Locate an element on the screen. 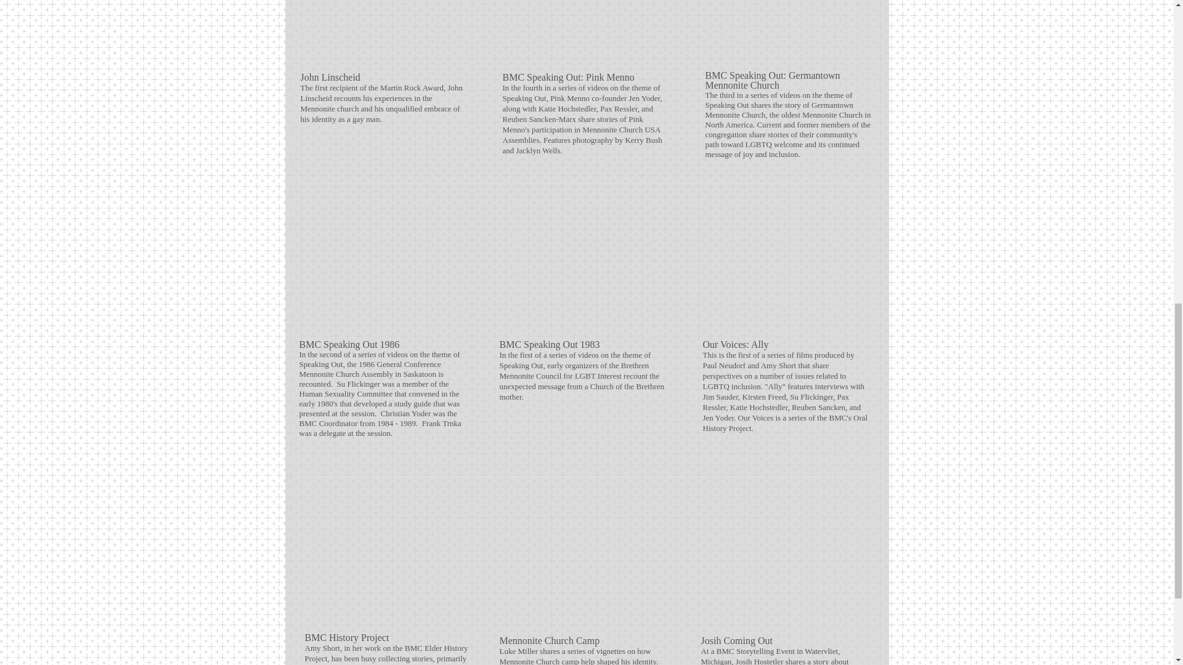  External YouTube is located at coordinates (786, 266).